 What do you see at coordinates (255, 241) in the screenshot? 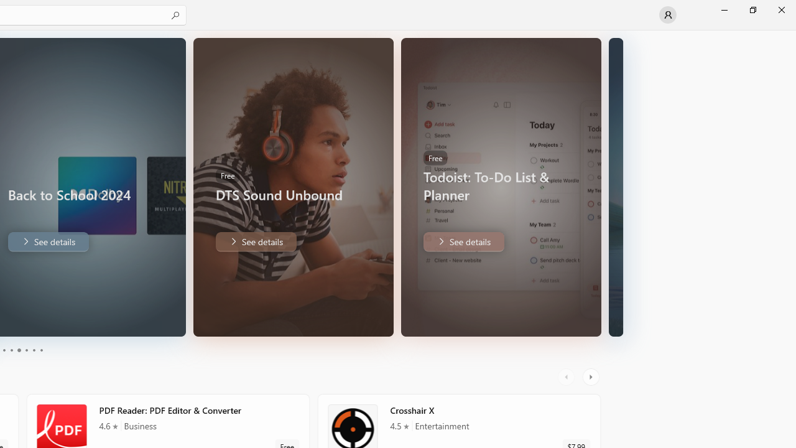
I see `DTS Sound Unbound. Save 30% now. Free . See details` at bounding box center [255, 241].